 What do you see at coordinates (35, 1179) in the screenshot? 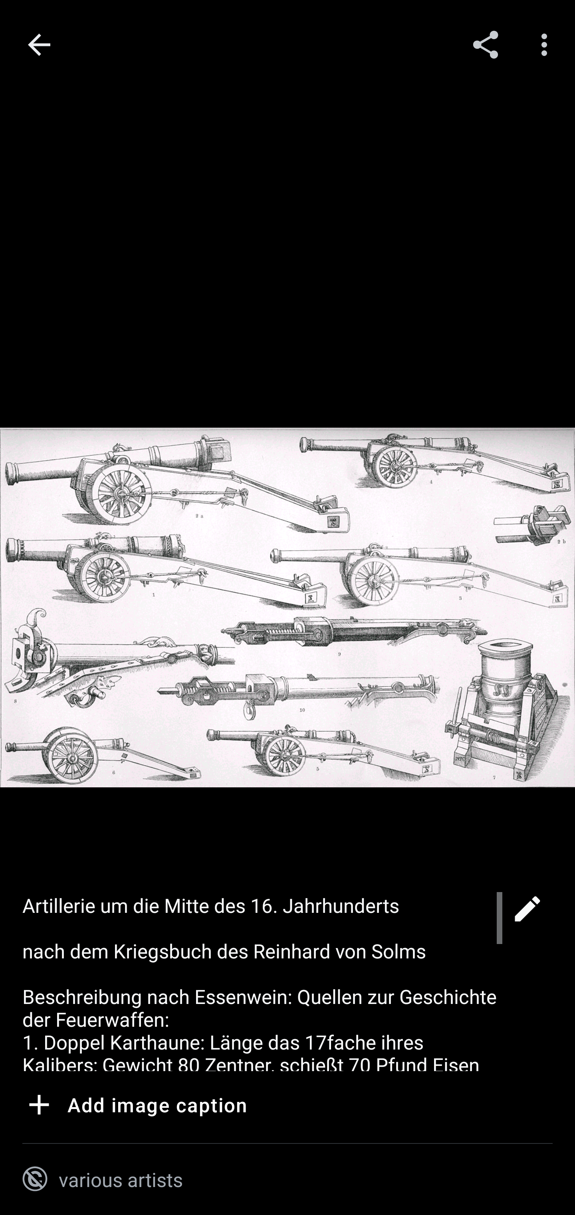
I see `Public domain` at bounding box center [35, 1179].